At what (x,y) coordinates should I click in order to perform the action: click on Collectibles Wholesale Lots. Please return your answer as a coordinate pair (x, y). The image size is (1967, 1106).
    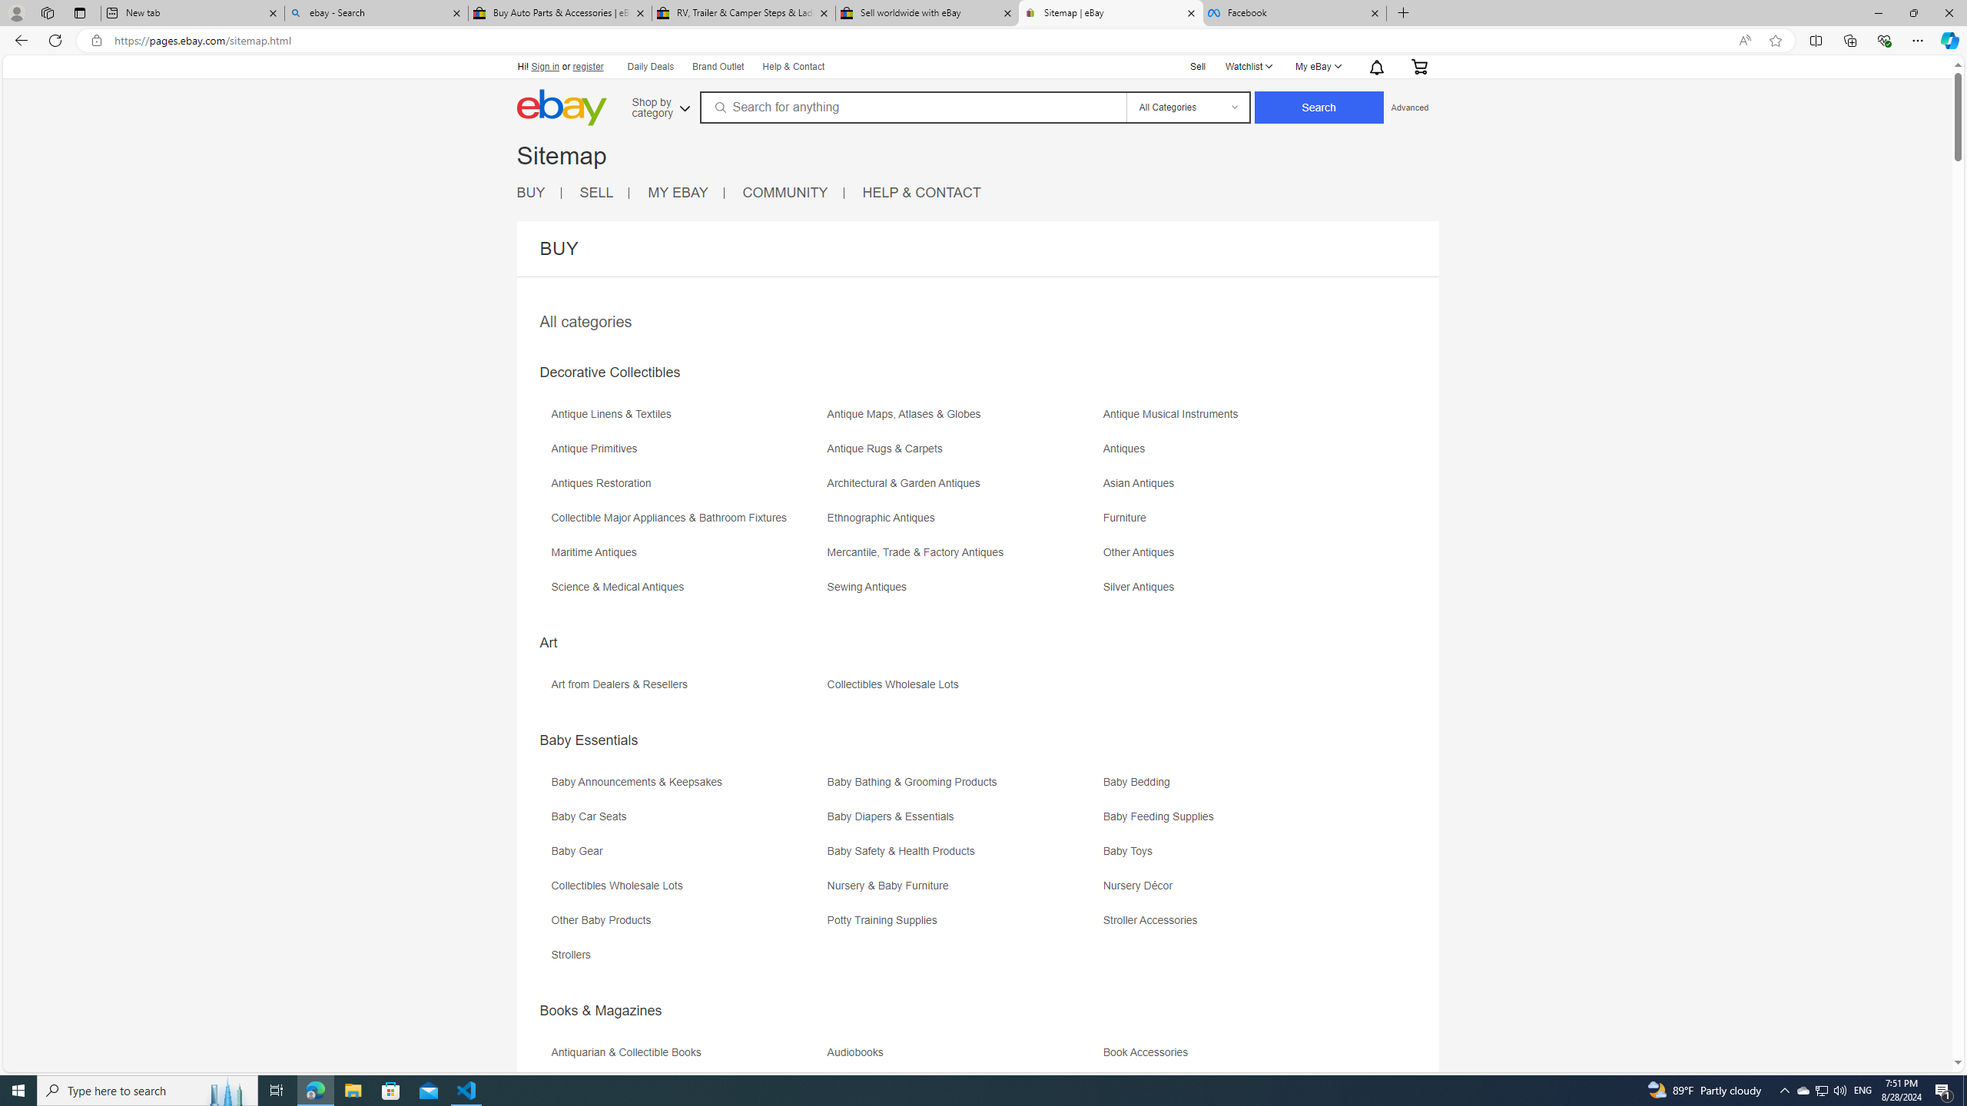
    Looking at the image, I should click on (620, 886).